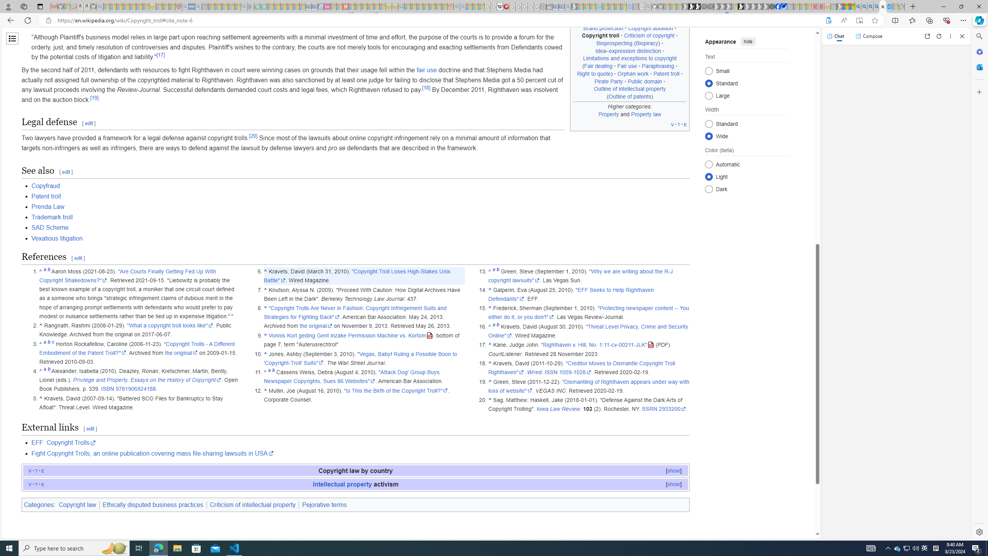 The width and height of the screenshot is (988, 556). Describe the element at coordinates (709, 95) in the screenshot. I see `Large` at that location.